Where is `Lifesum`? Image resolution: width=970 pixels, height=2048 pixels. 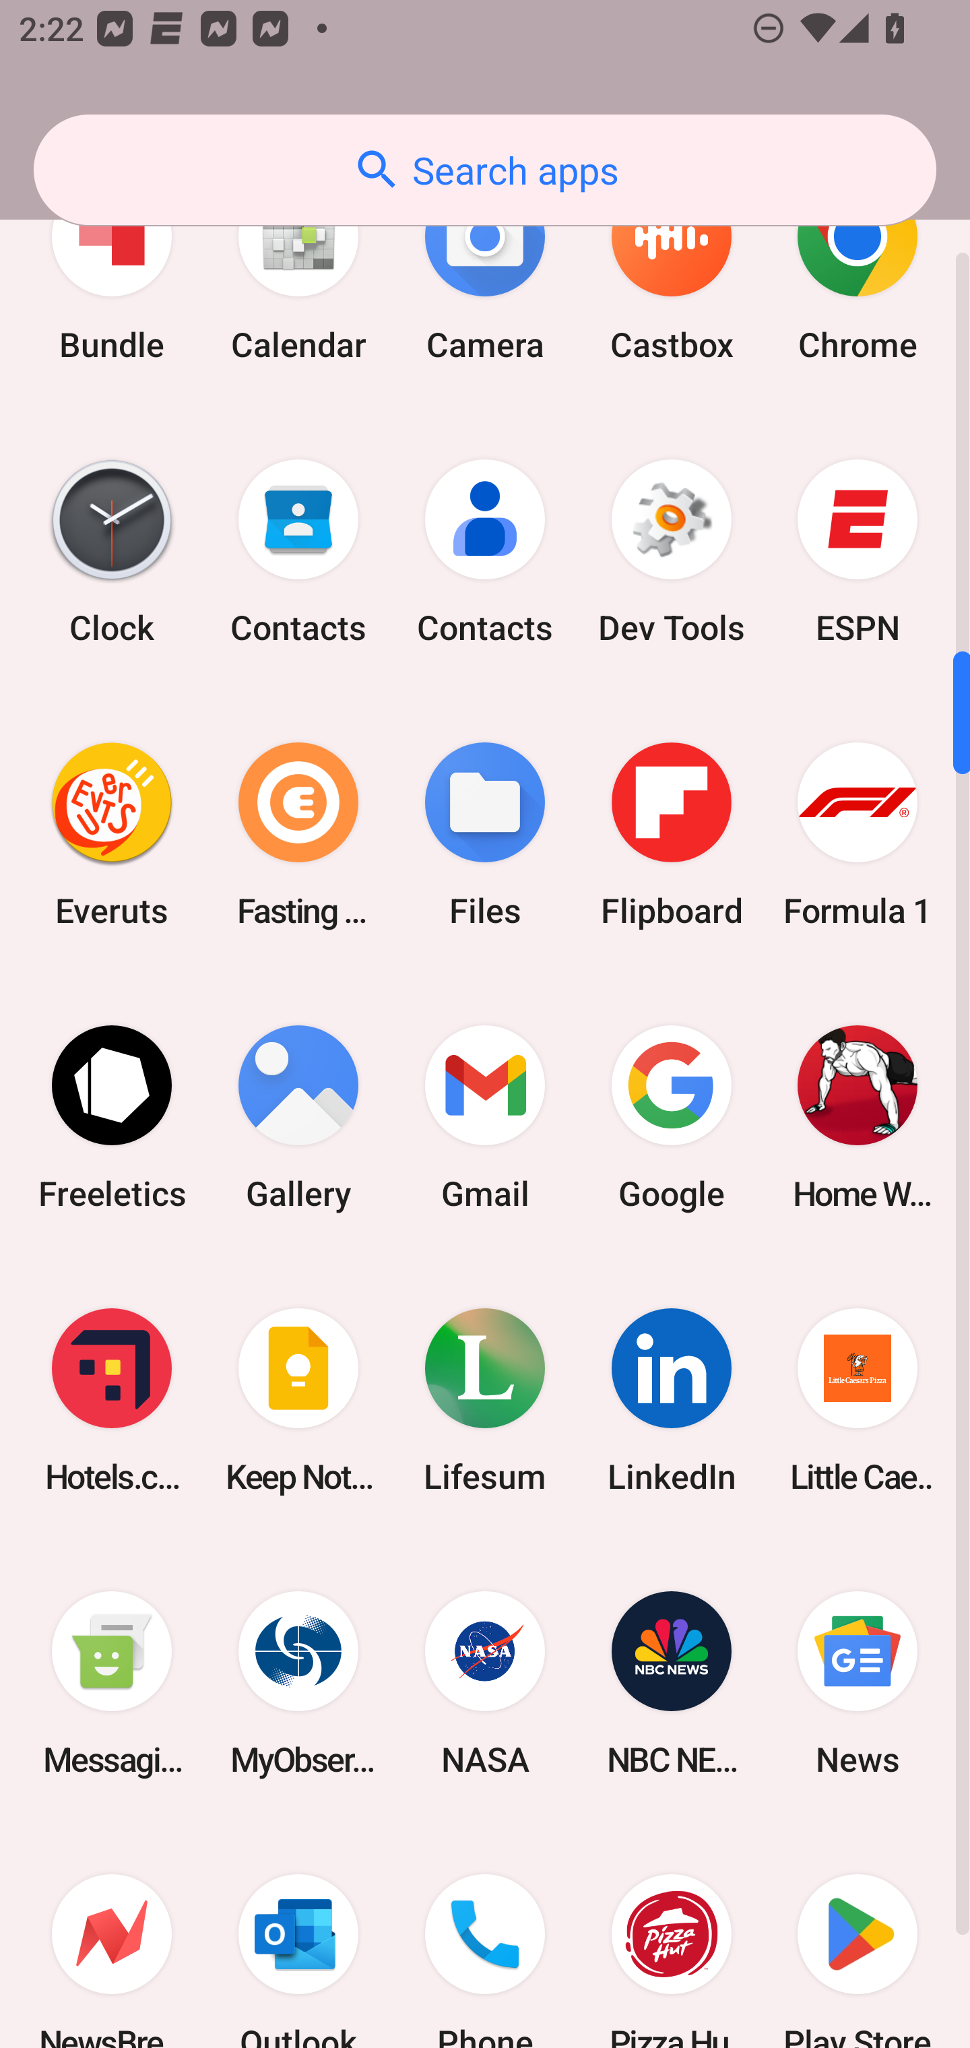 Lifesum is located at coordinates (485, 1401).